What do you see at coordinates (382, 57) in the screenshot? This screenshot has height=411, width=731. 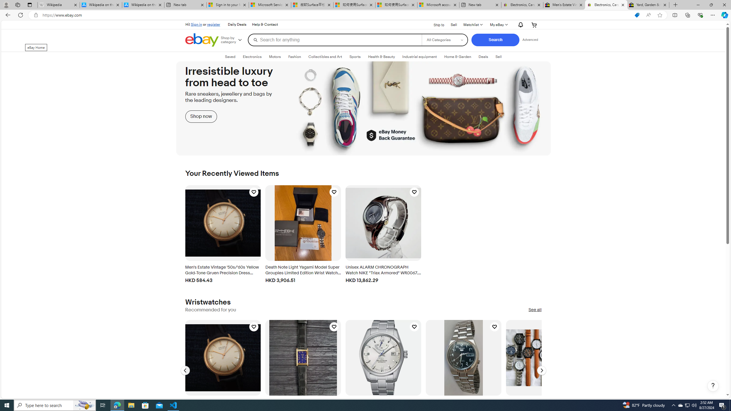 I see `Health & Beauty` at bounding box center [382, 57].